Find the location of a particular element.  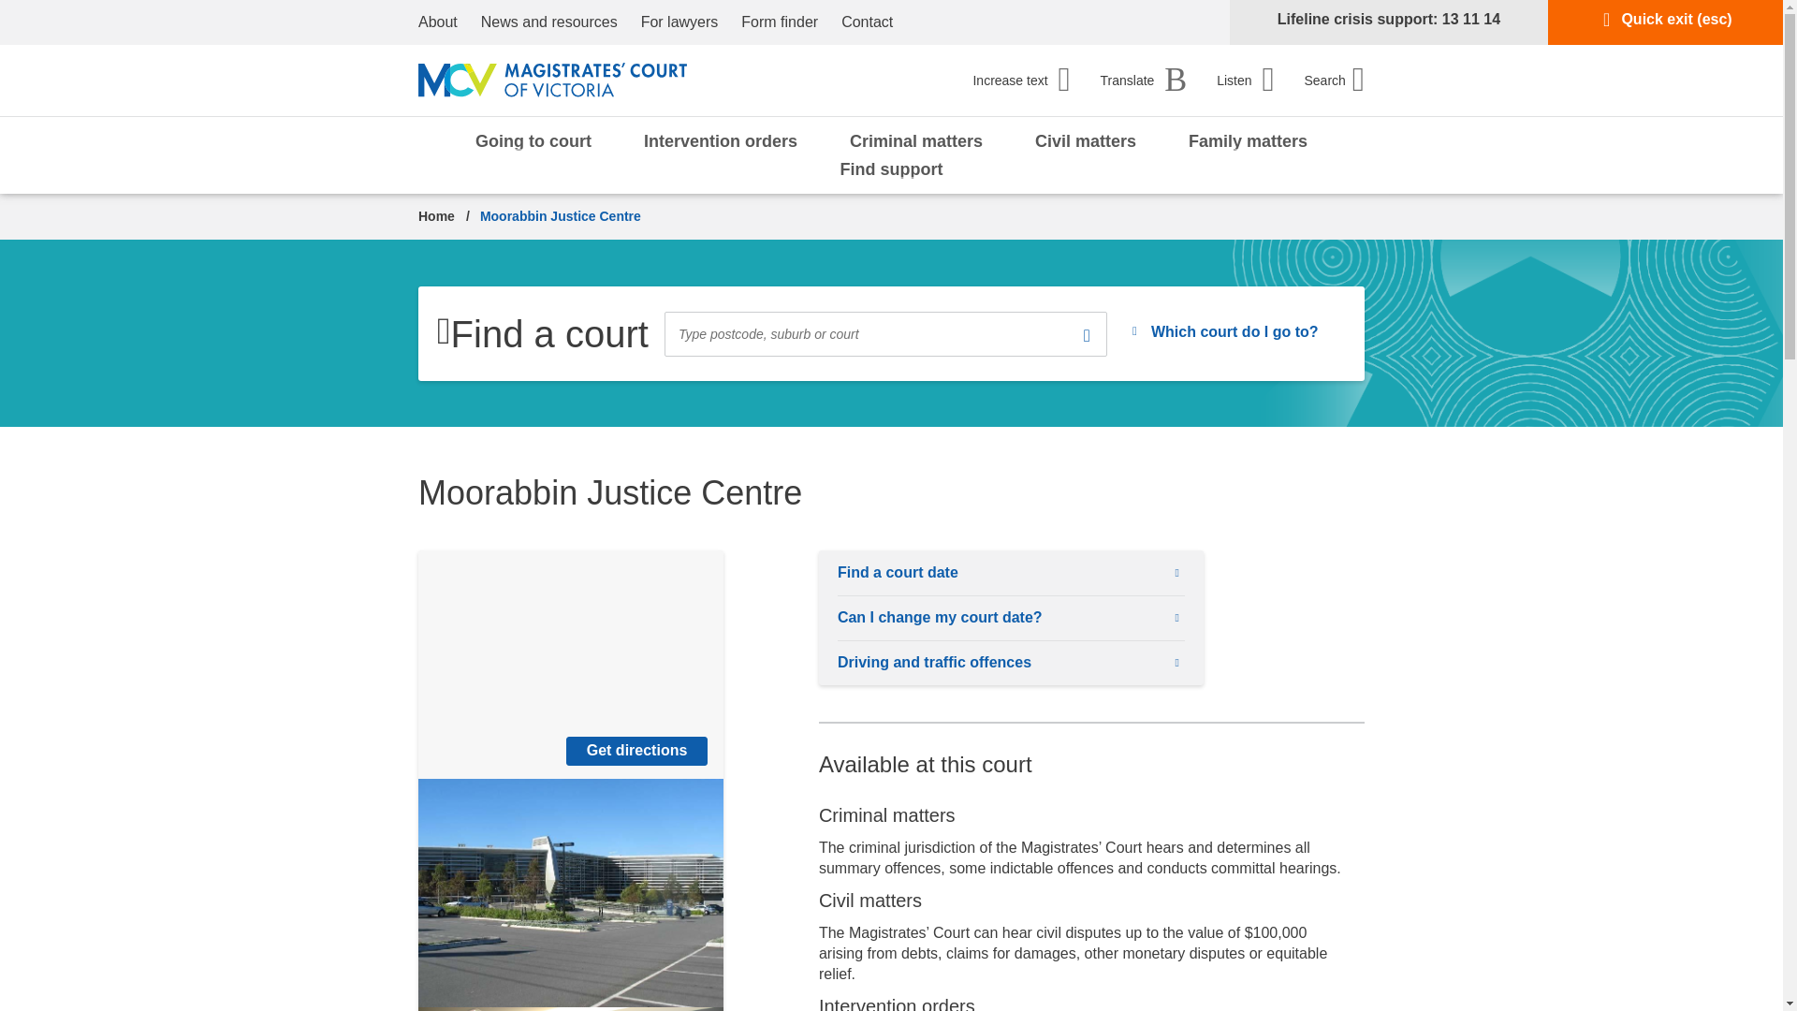

Intervention orders is located at coordinates (1020, 84).